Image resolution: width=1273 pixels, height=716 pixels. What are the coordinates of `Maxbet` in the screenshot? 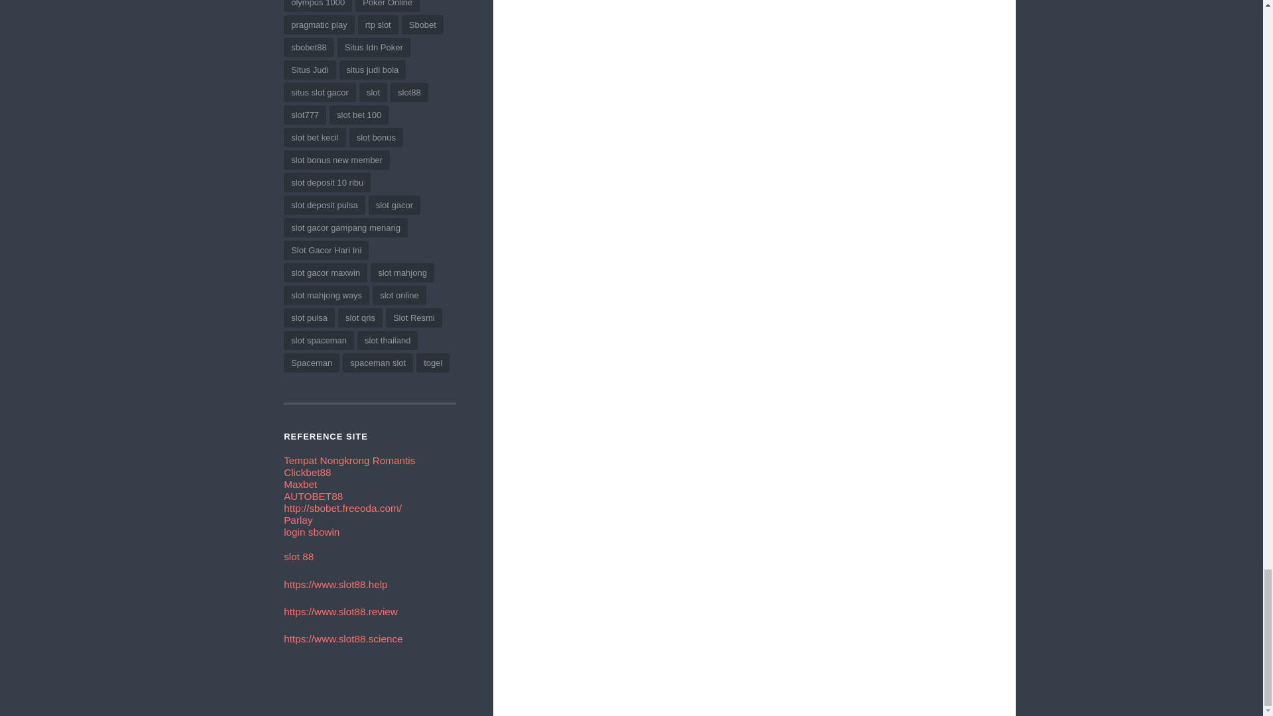 It's located at (300, 484).